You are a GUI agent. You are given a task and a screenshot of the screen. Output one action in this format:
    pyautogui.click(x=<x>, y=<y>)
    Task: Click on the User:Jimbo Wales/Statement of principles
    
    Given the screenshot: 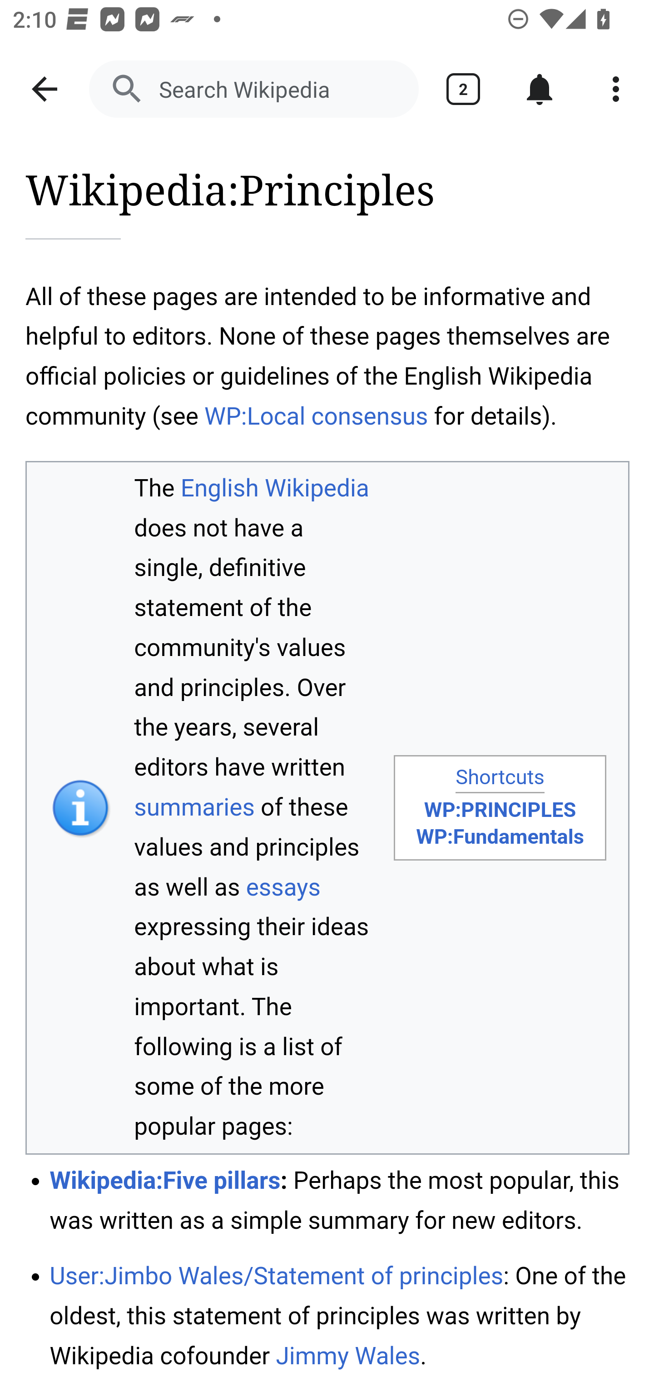 What is the action you would take?
    pyautogui.click(x=276, y=1277)
    